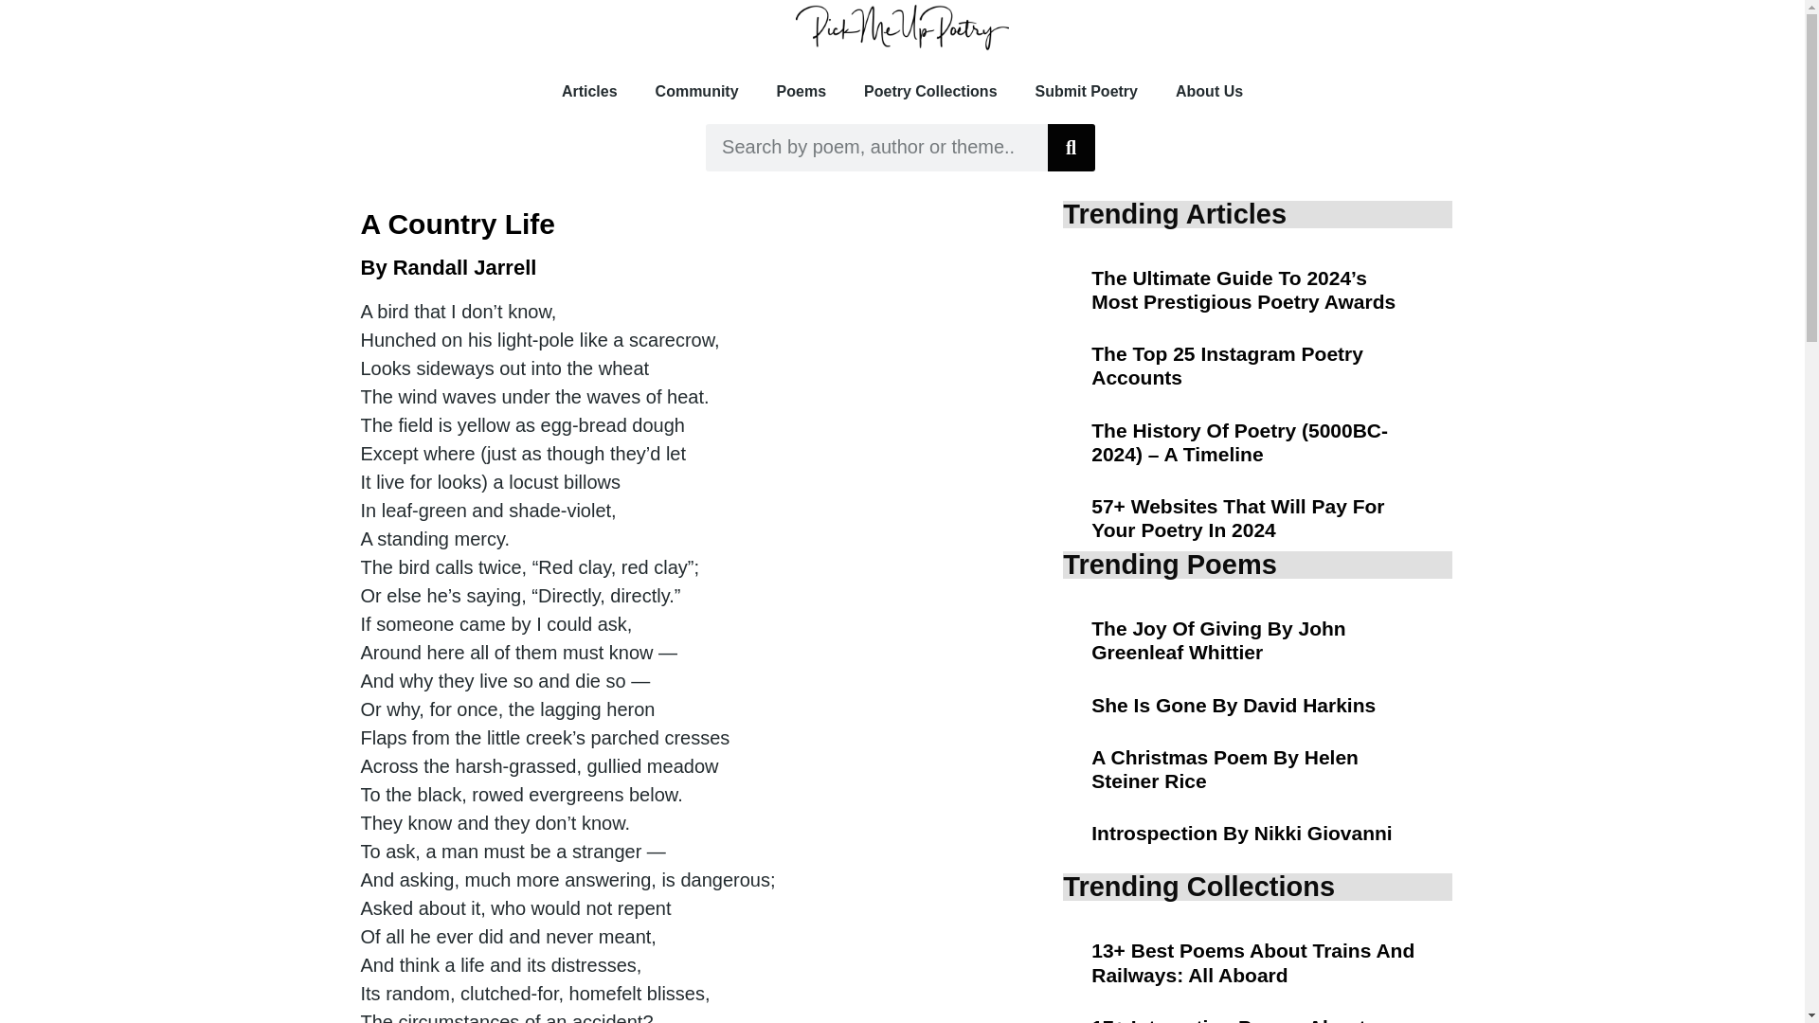  What do you see at coordinates (801, 91) in the screenshot?
I see `Poems` at bounding box center [801, 91].